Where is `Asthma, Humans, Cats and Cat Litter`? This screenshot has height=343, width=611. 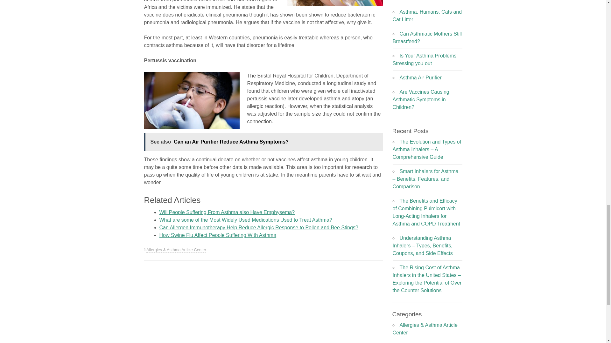
Asthma, Humans, Cats and Cat Litter is located at coordinates (427, 16).